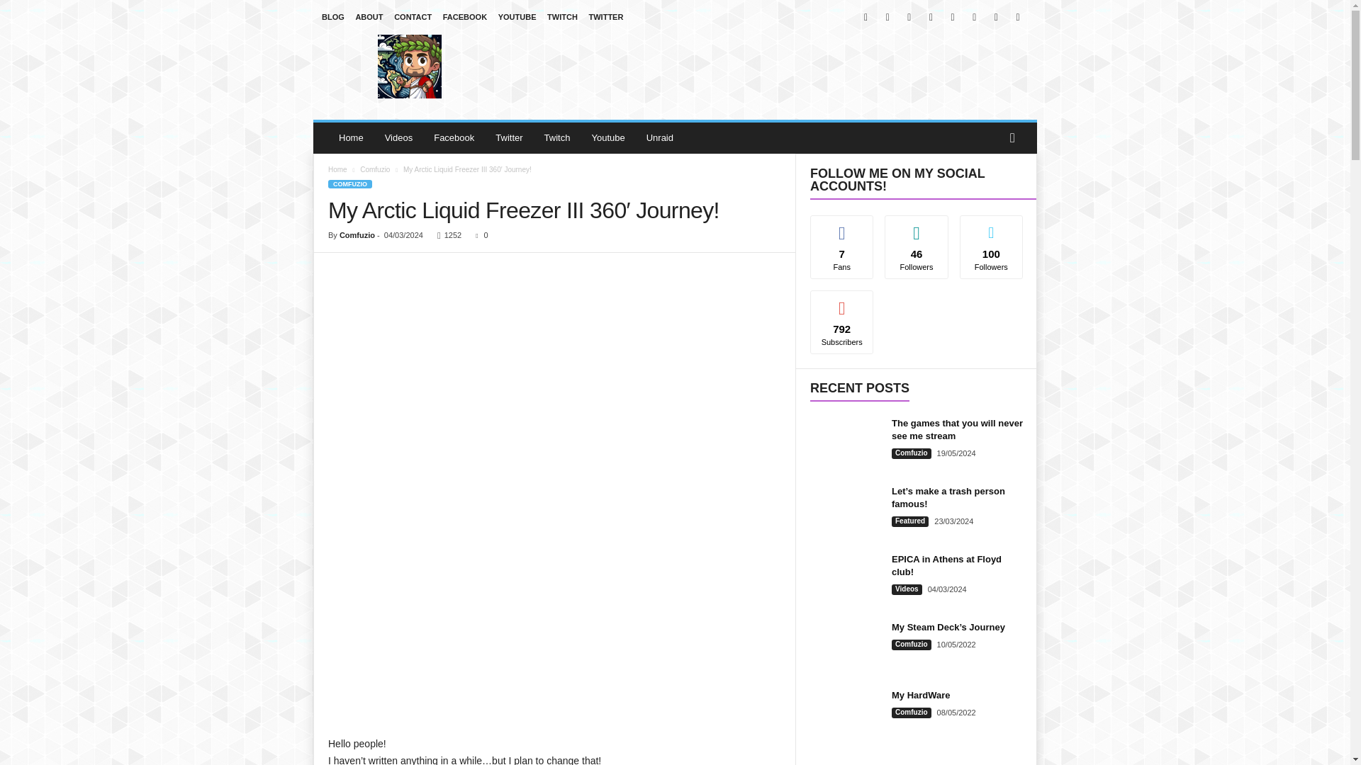 The height and width of the screenshot is (765, 1361). What do you see at coordinates (557, 137) in the screenshot?
I see `Twitch` at bounding box center [557, 137].